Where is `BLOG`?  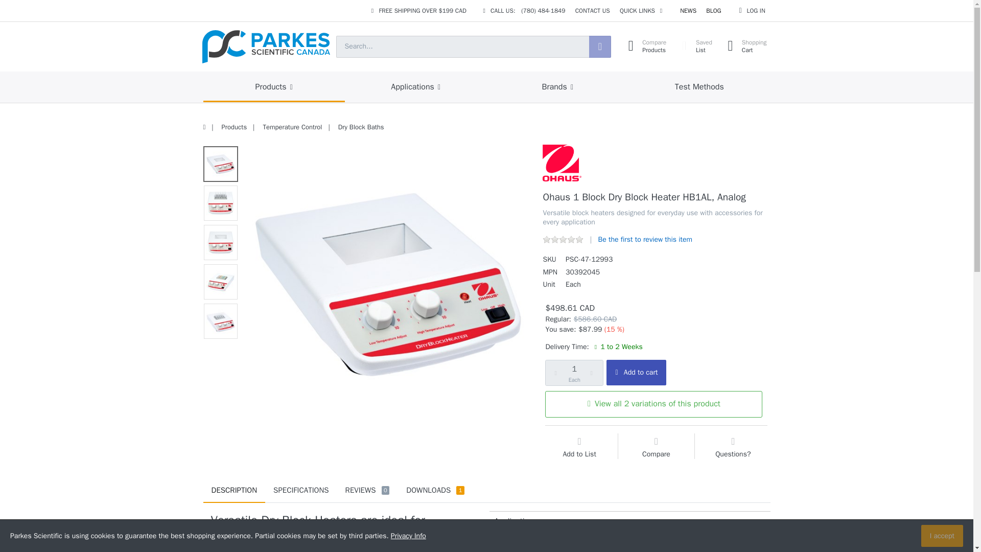 BLOG is located at coordinates (694, 47).